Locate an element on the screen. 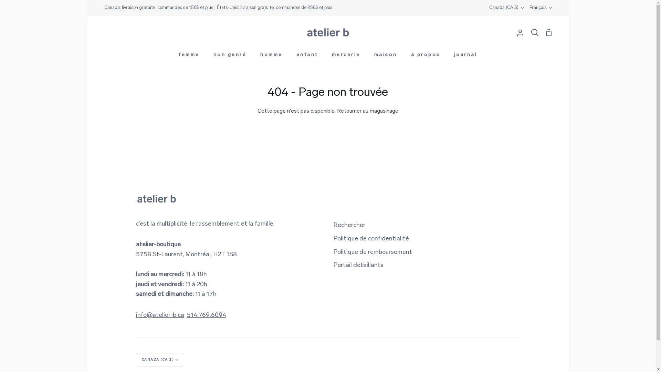 The height and width of the screenshot is (372, 661). 514.769.6094 is located at coordinates (206, 316).